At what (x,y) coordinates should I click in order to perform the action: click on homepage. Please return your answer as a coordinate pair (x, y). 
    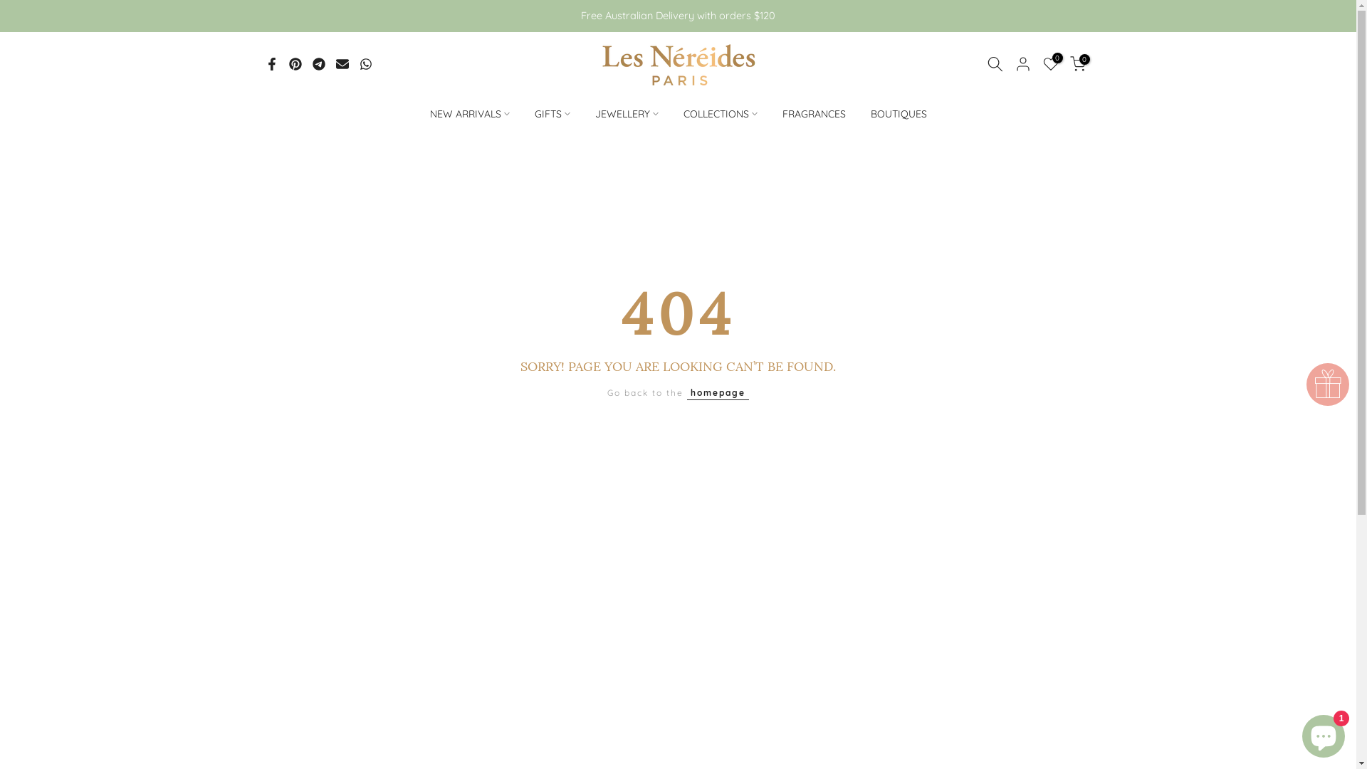
    Looking at the image, I should click on (718, 393).